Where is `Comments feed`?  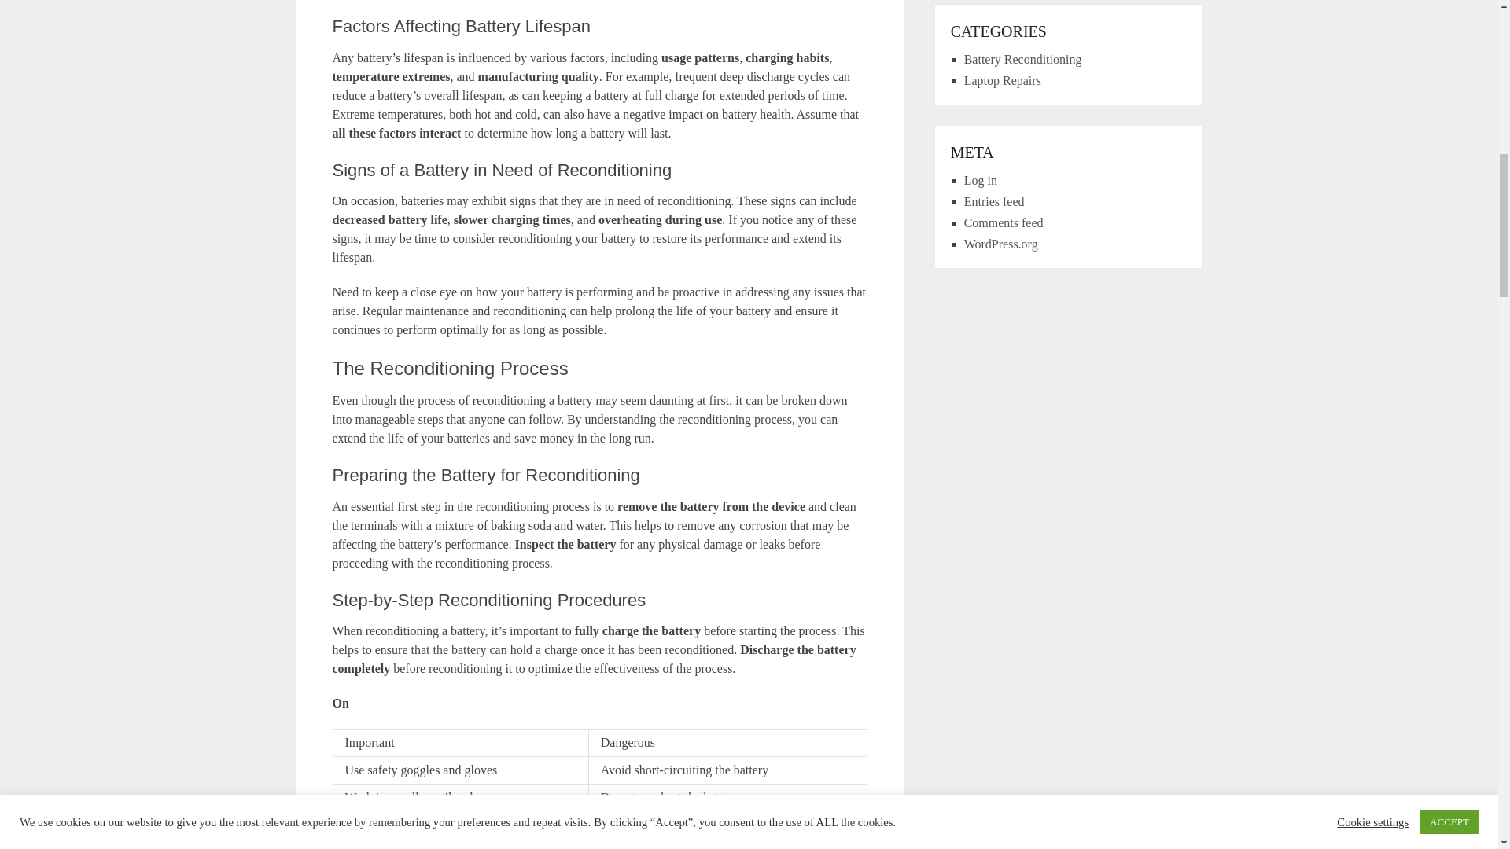
Comments feed is located at coordinates (1004, 222).